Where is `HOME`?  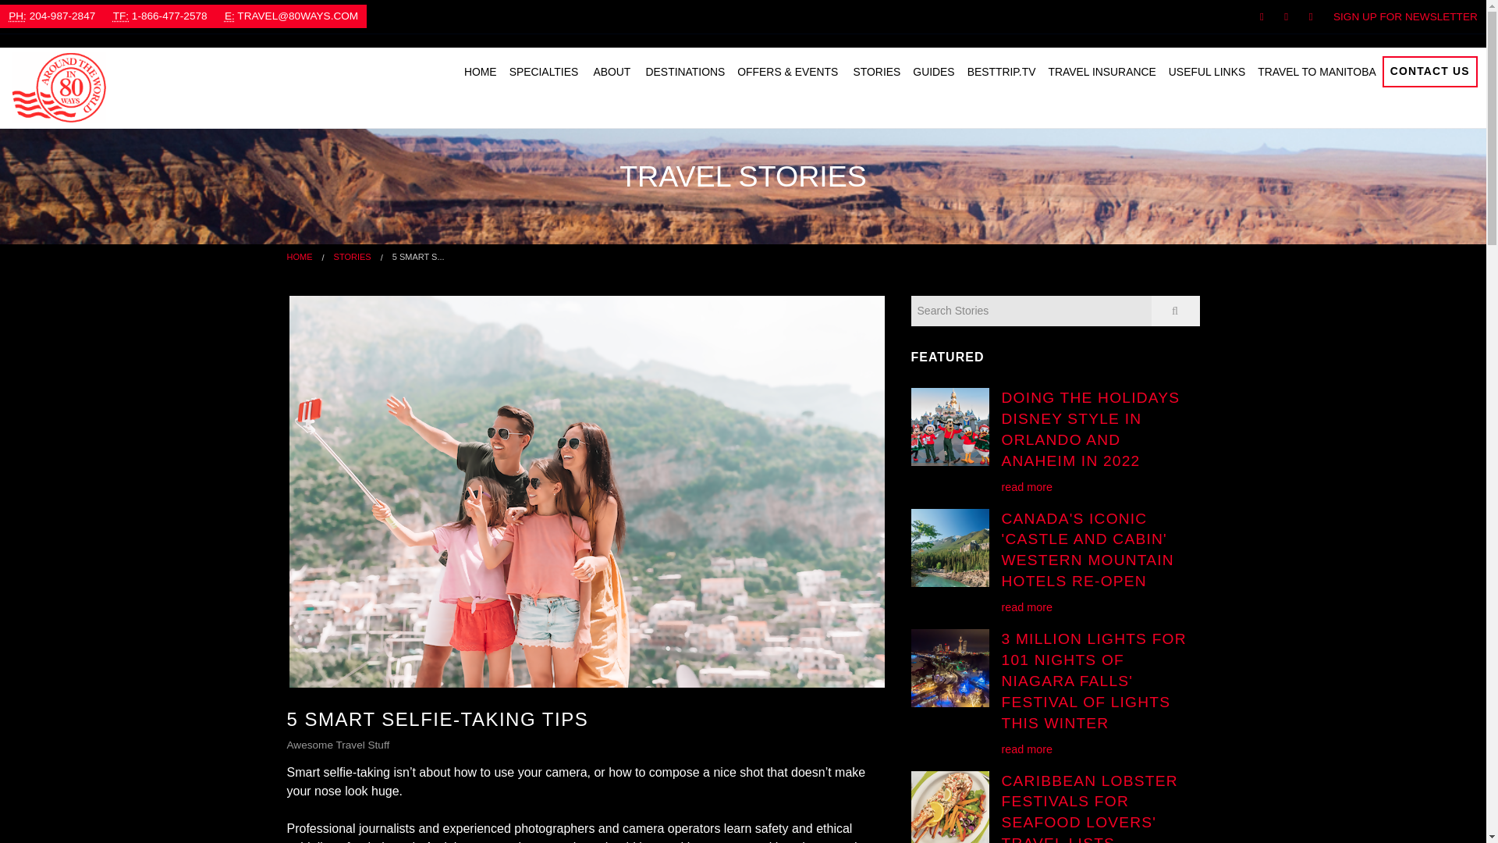 HOME is located at coordinates (481, 72).